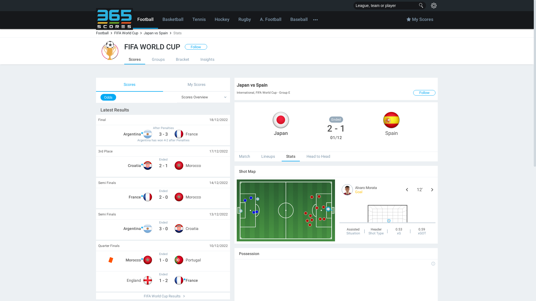 This screenshot has height=301, width=536. Describe the element at coordinates (135, 60) in the screenshot. I see `Scores` at that location.